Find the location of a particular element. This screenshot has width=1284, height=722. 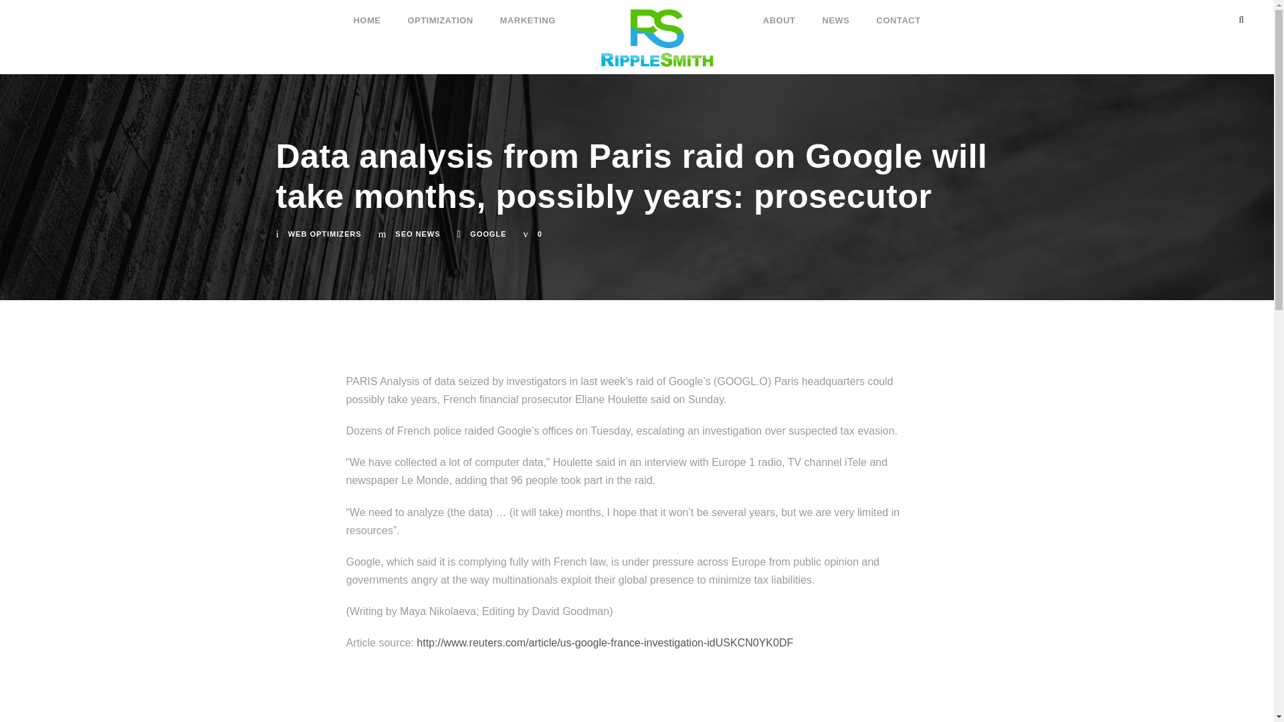

Posts by Web Optimizers is located at coordinates (325, 234).